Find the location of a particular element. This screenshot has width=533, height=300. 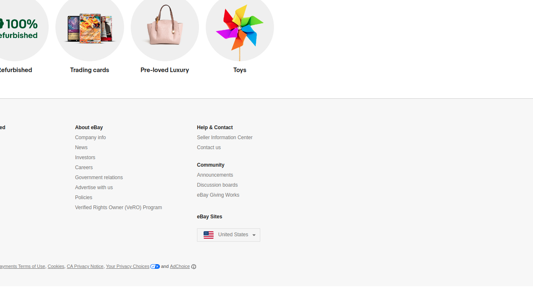

Your Privacy Choices is located at coordinates (133, 267).